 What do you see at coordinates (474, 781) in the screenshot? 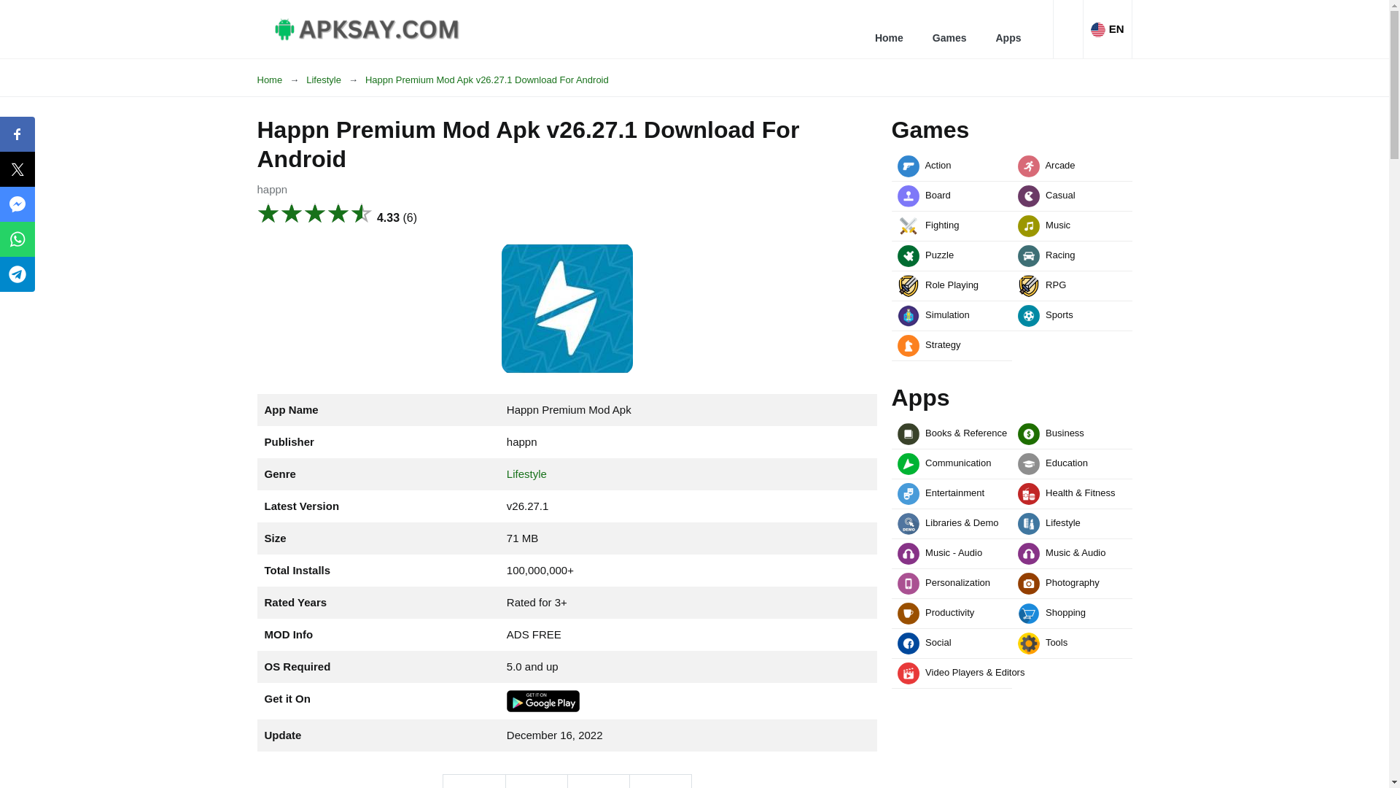
I see `Share on Facebook` at bounding box center [474, 781].